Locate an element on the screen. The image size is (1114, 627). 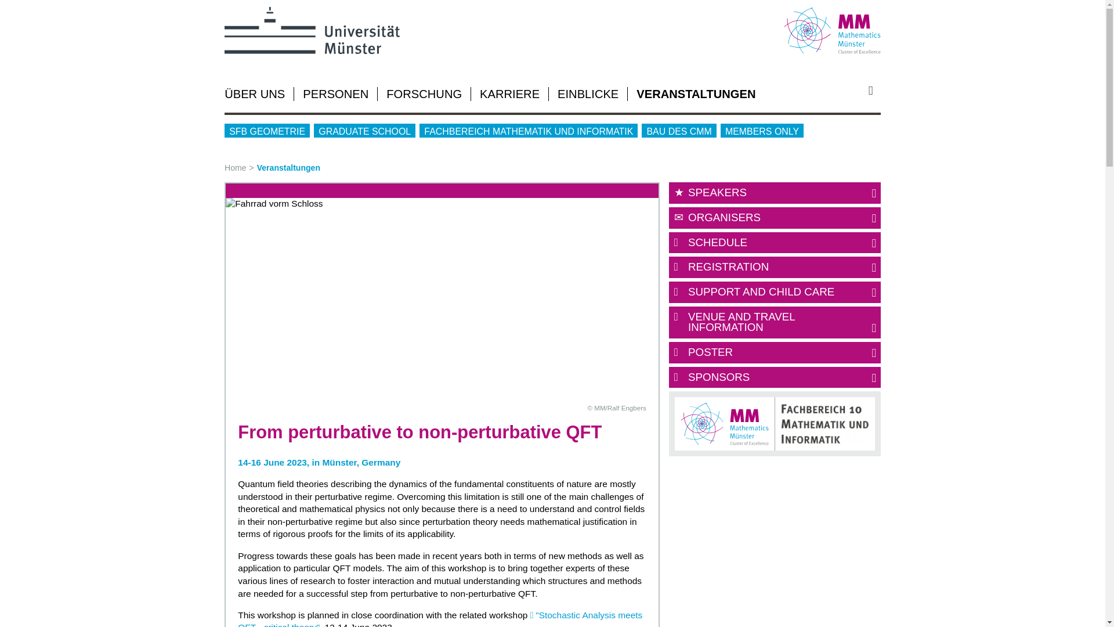
Los is located at coordinates (875, 91).